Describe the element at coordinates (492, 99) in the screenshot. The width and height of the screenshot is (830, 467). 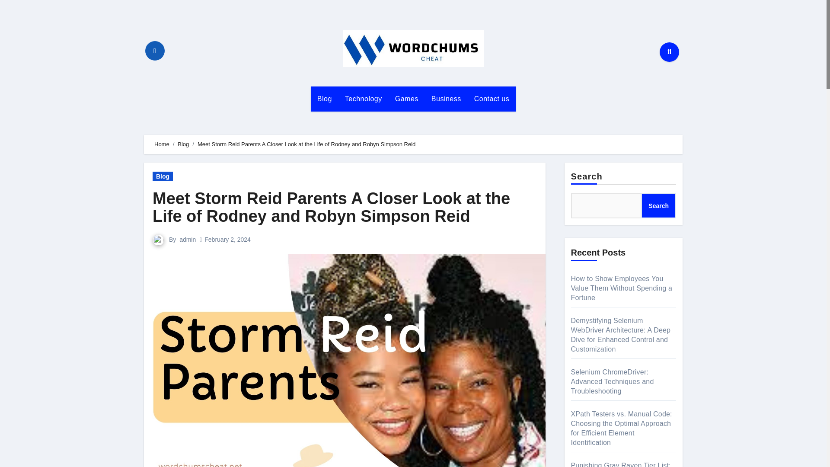
I see `Contact us` at that location.